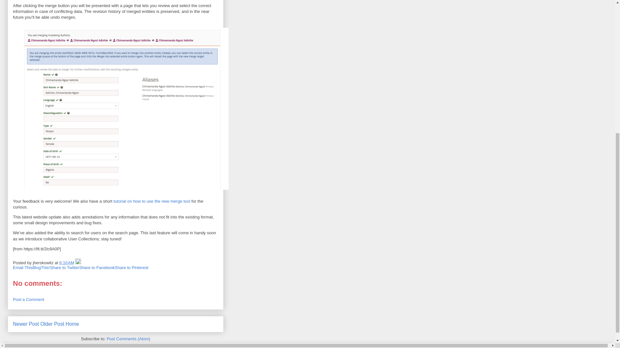 The image size is (620, 348). I want to click on Older Post, so click(52, 324).